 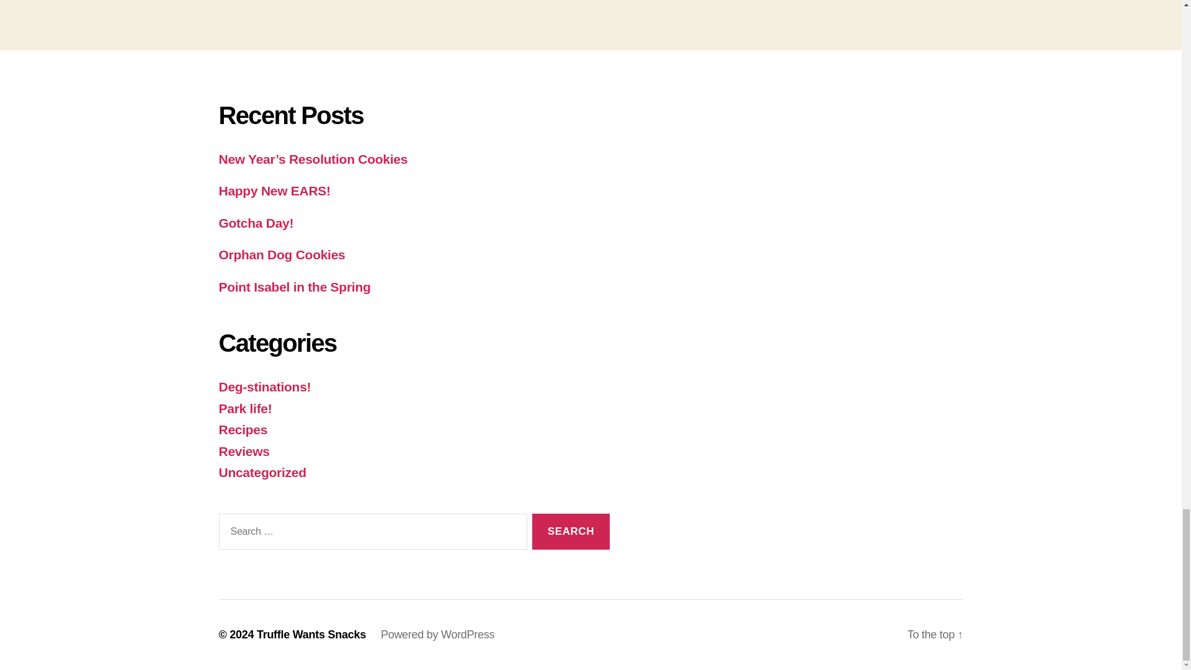 I want to click on Powered by WordPress, so click(x=437, y=634).